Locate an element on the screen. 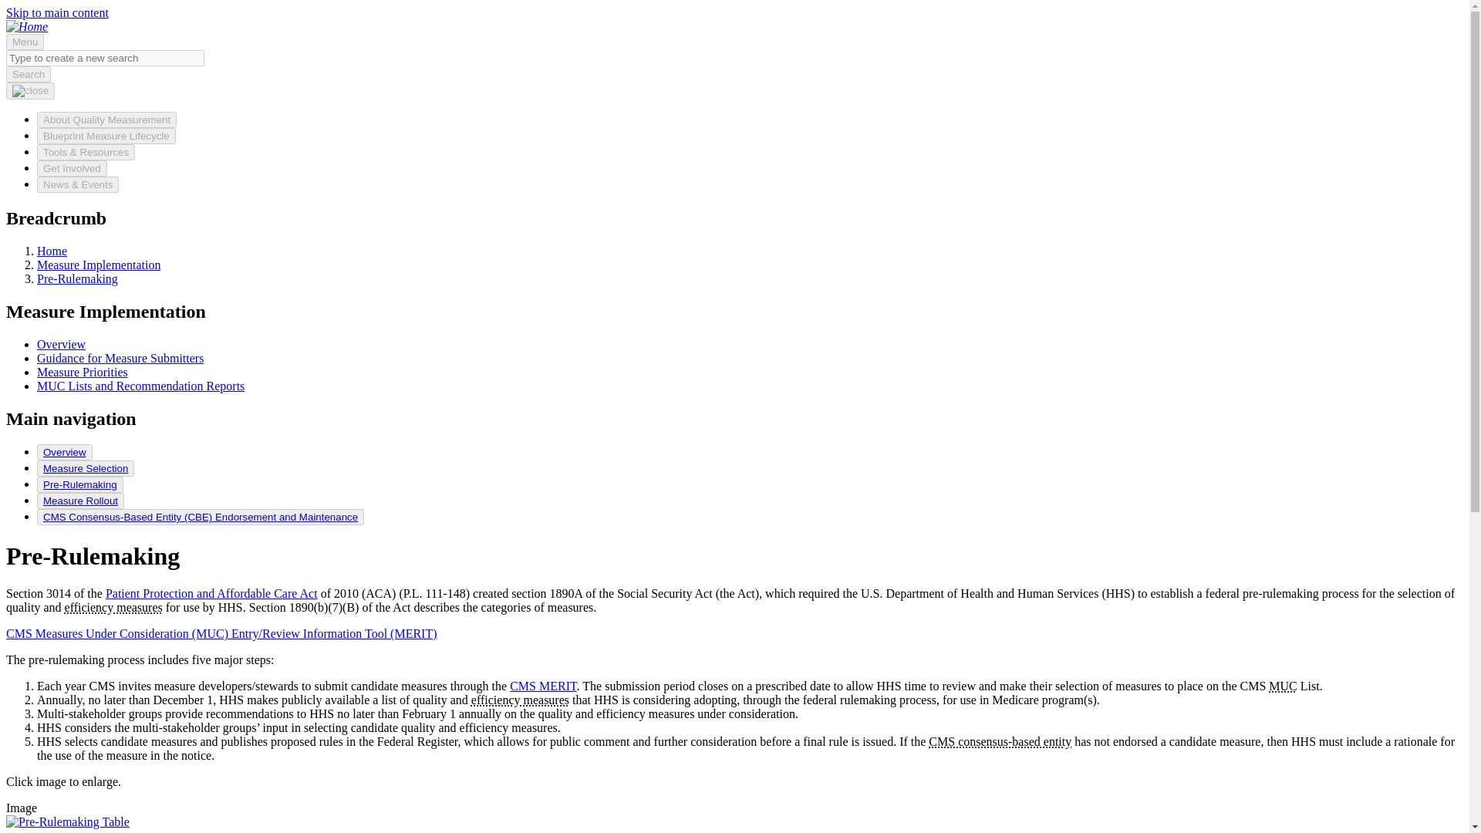 This screenshot has width=1481, height=833. Measure Rollout is located at coordinates (80, 501).